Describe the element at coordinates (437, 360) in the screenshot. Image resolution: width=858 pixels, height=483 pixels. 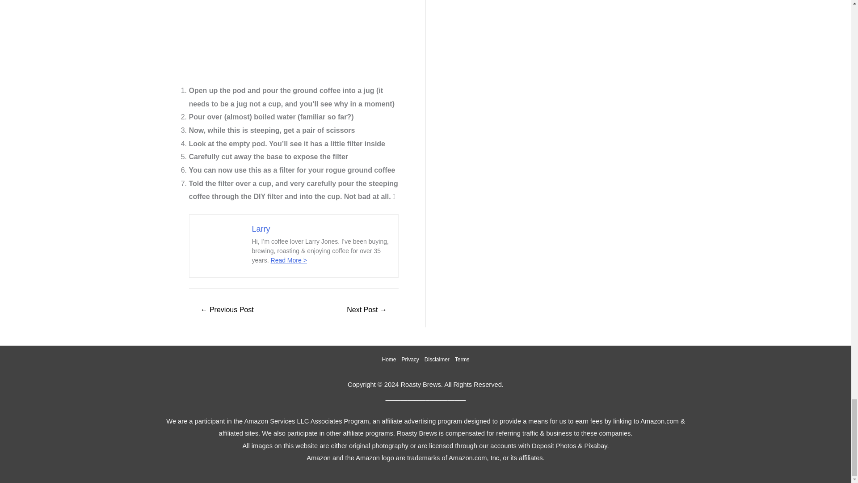
I see `Disclaimer` at that location.